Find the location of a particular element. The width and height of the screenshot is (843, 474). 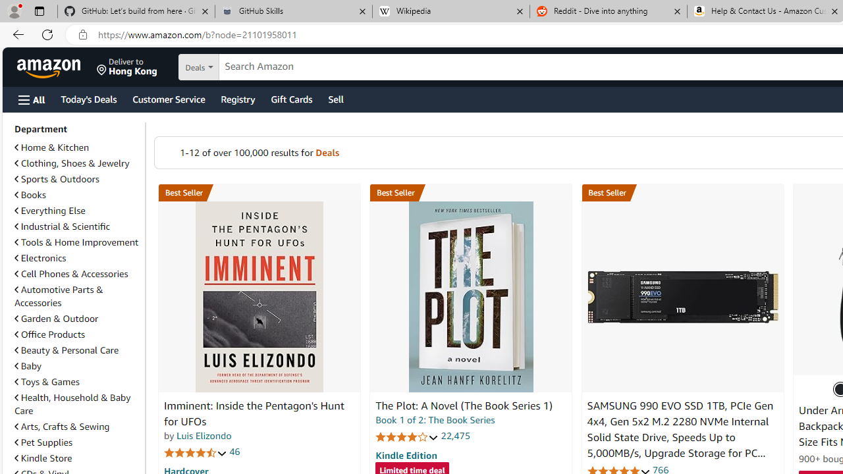

4.7 out of 5 stars is located at coordinates (196, 452).